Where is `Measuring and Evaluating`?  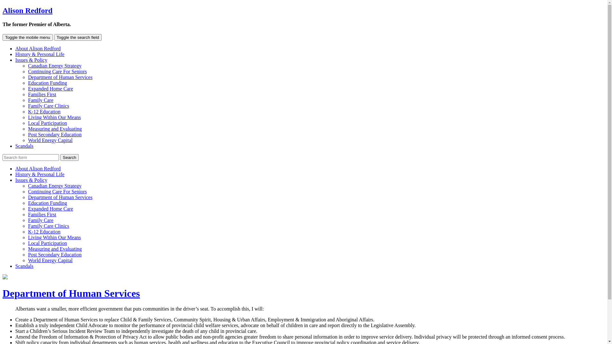
Measuring and Evaluating is located at coordinates (55, 129).